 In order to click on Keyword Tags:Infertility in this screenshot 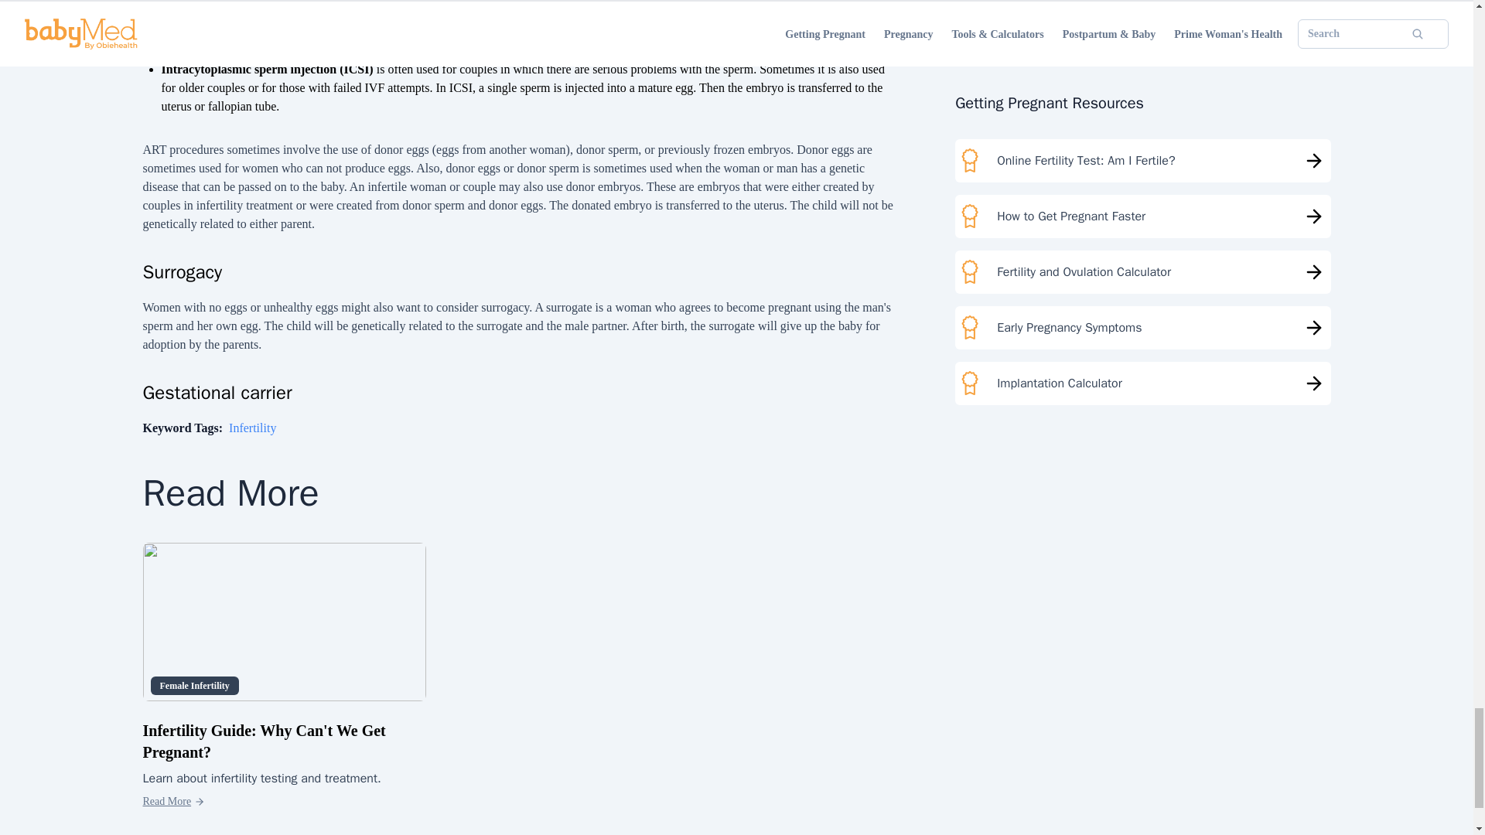, I will do `click(209, 428)`.